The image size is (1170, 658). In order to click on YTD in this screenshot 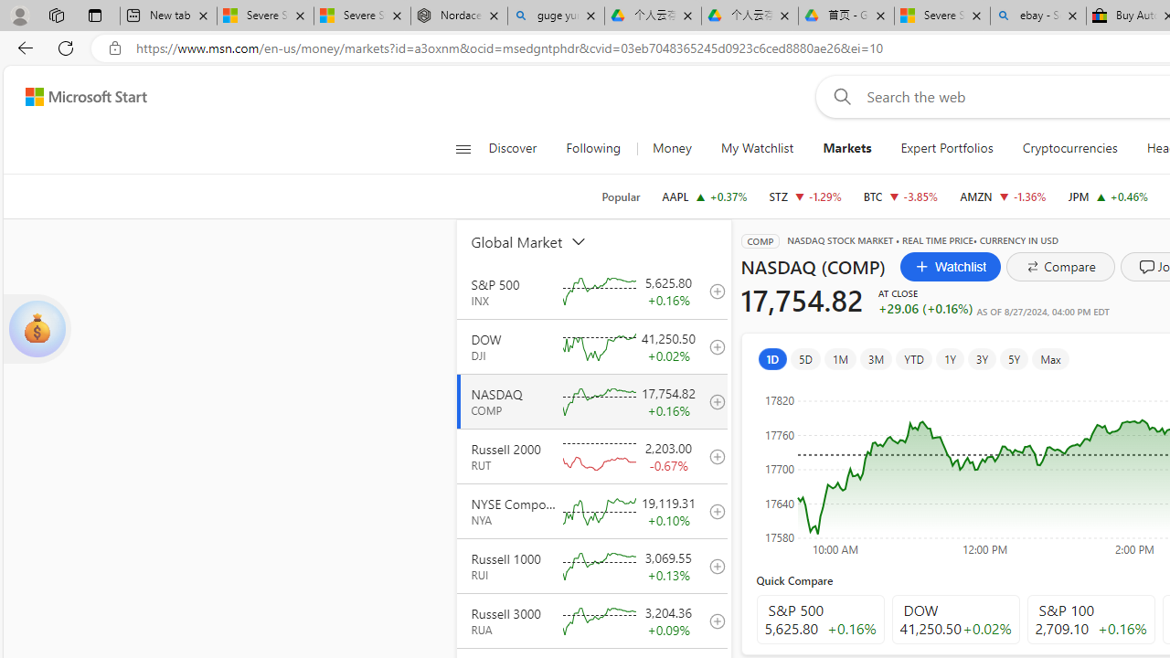, I will do `click(914, 358)`.